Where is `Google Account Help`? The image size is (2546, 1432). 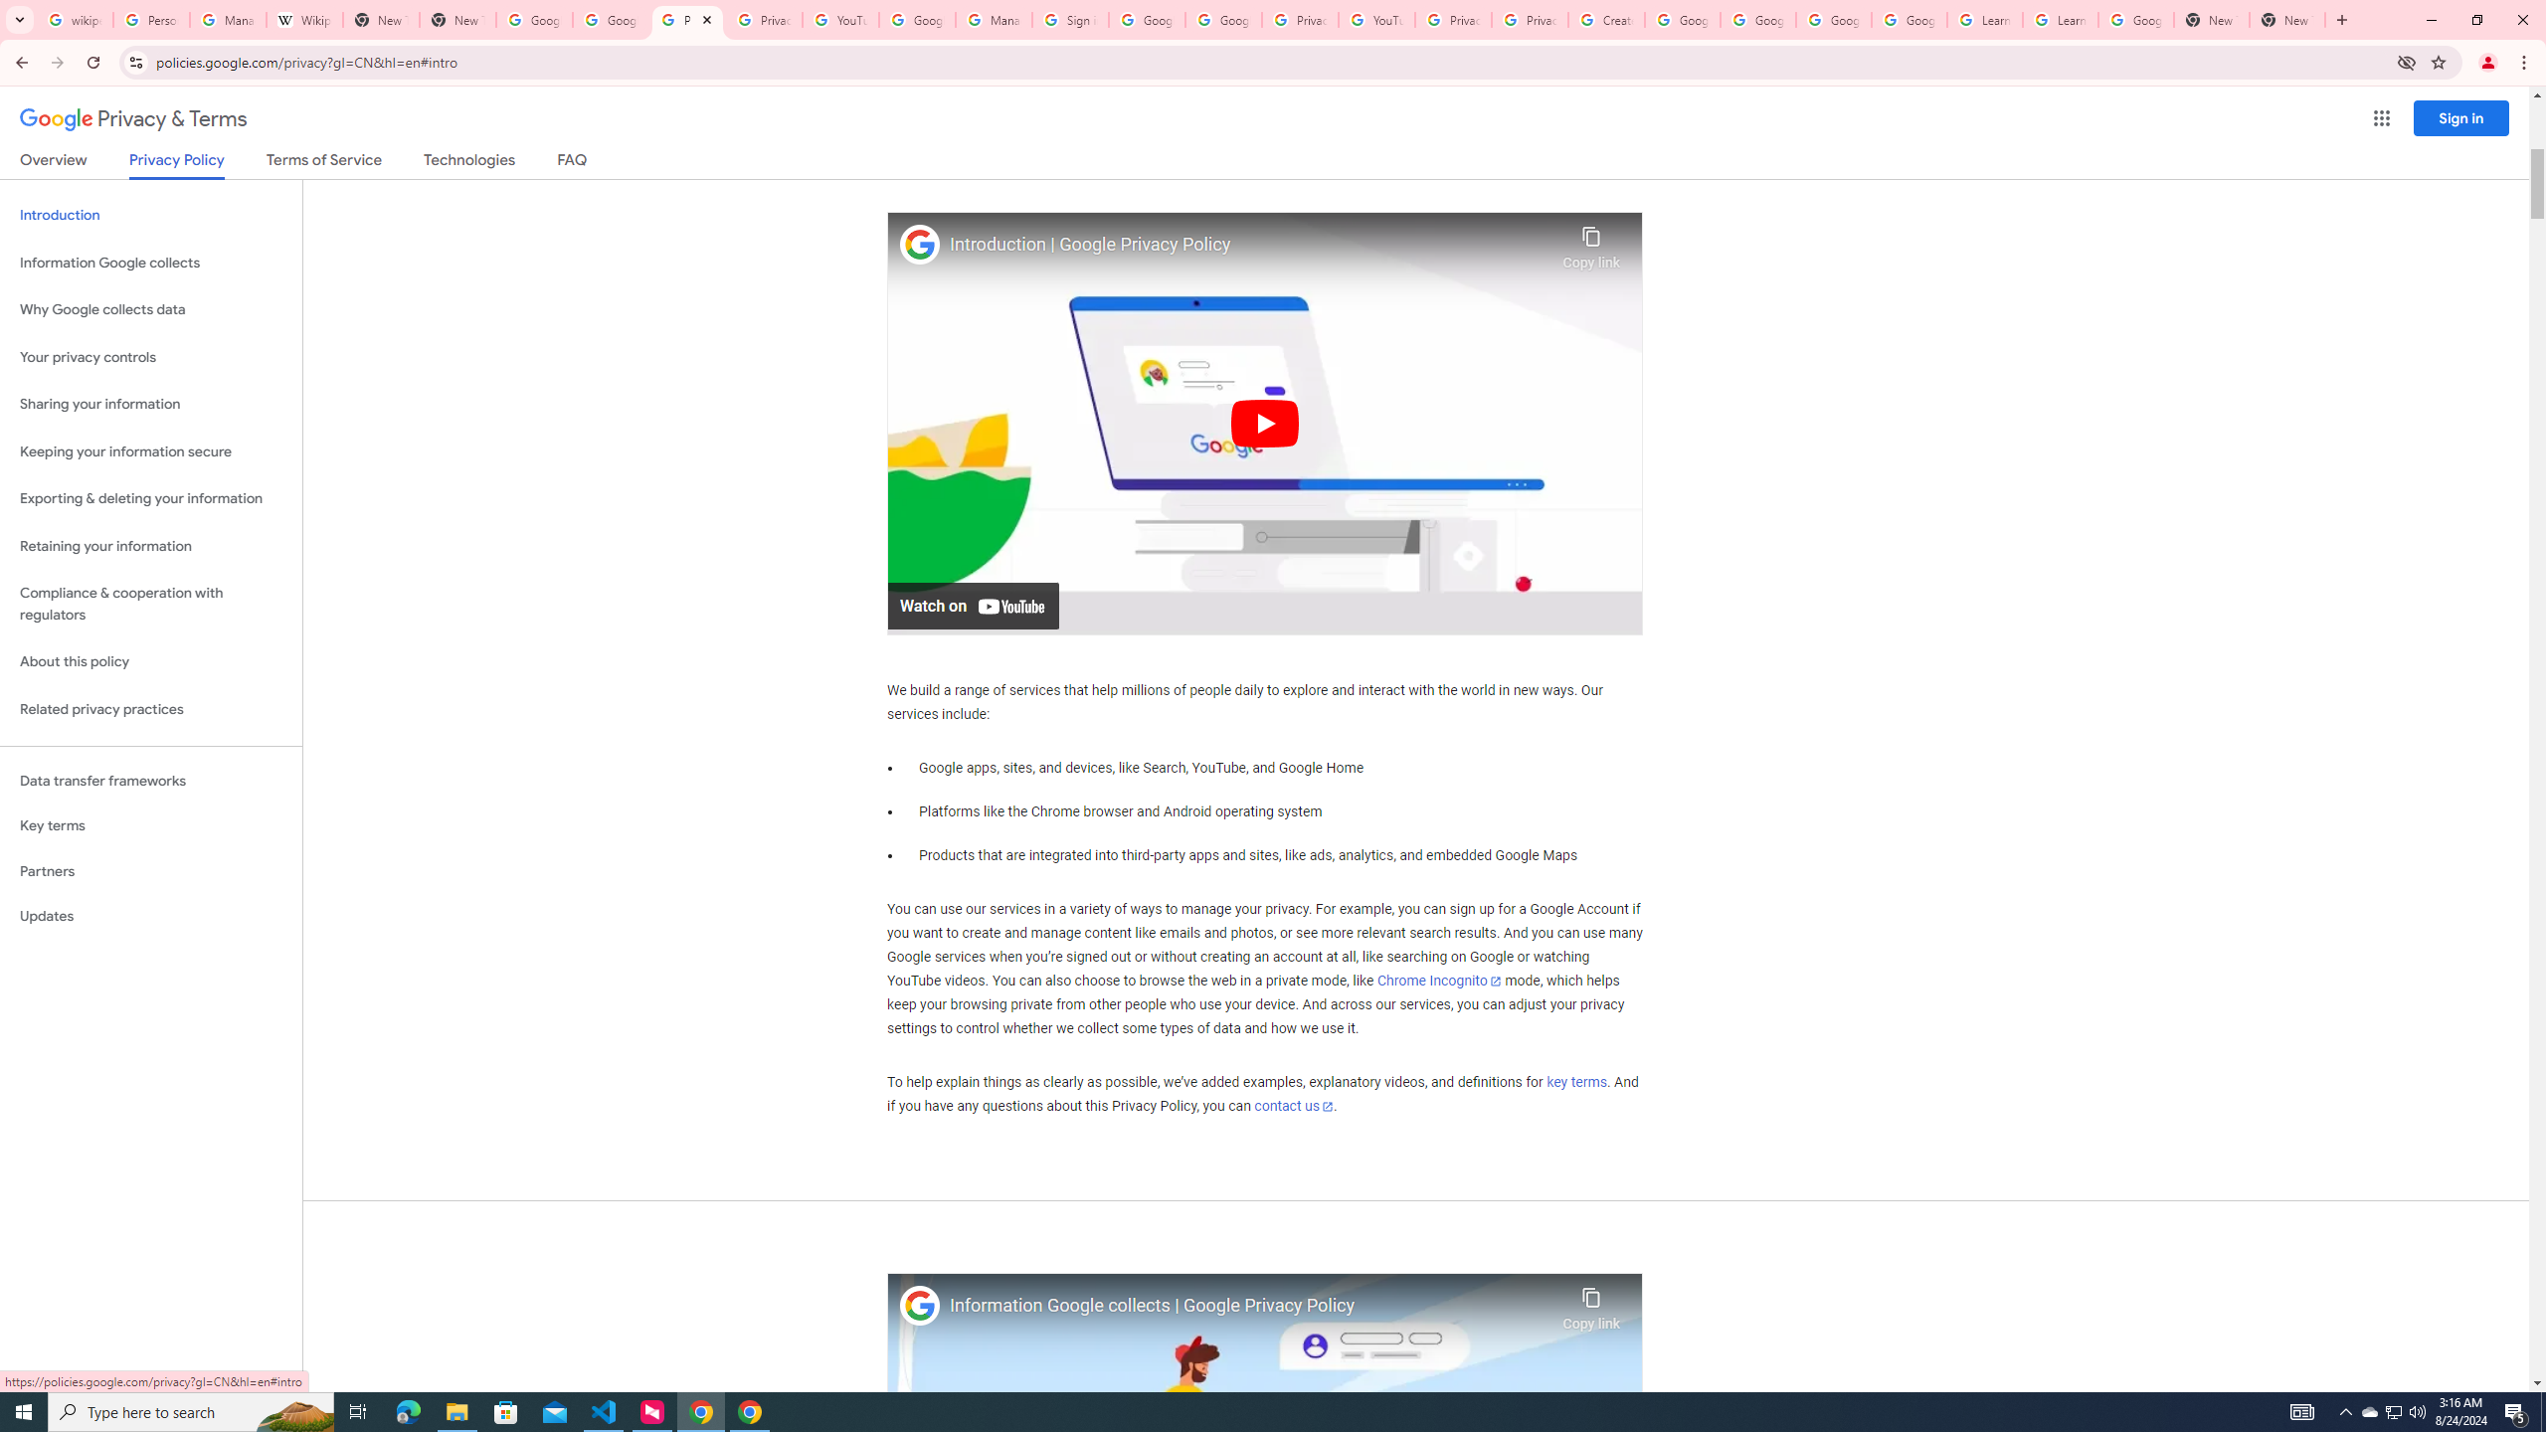 Google Account Help is located at coordinates (1834, 20).